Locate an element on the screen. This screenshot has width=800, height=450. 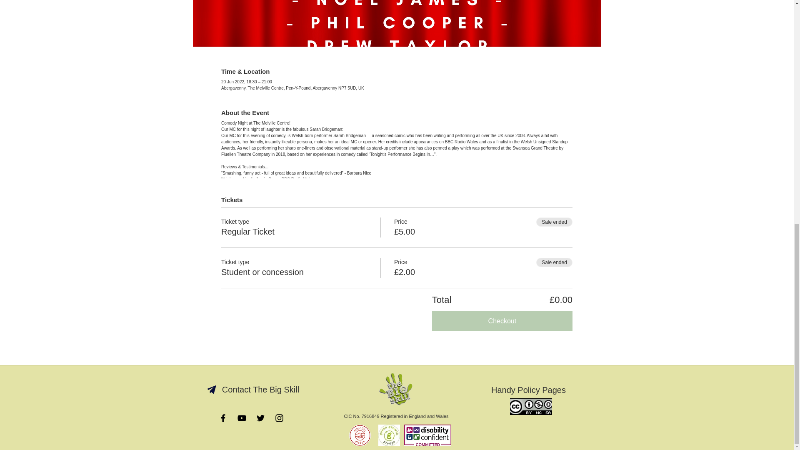
Handy Policy Pages is located at coordinates (528, 390).